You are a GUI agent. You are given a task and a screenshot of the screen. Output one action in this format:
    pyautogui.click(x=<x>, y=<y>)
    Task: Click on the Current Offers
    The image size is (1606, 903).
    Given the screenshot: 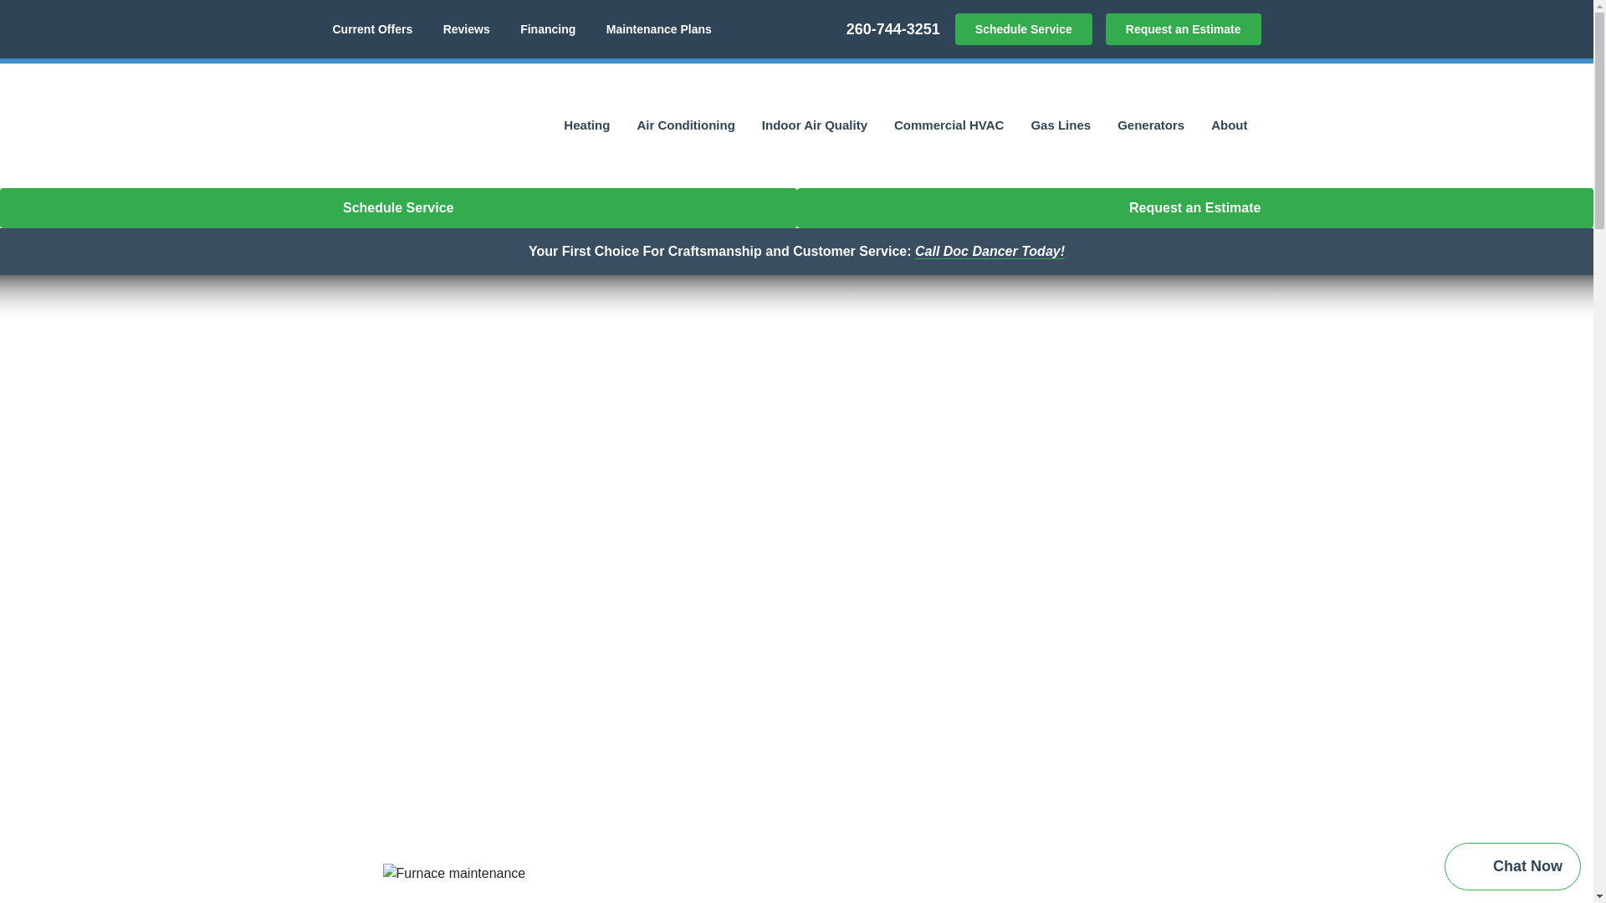 What is the action you would take?
    pyautogui.click(x=372, y=29)
    